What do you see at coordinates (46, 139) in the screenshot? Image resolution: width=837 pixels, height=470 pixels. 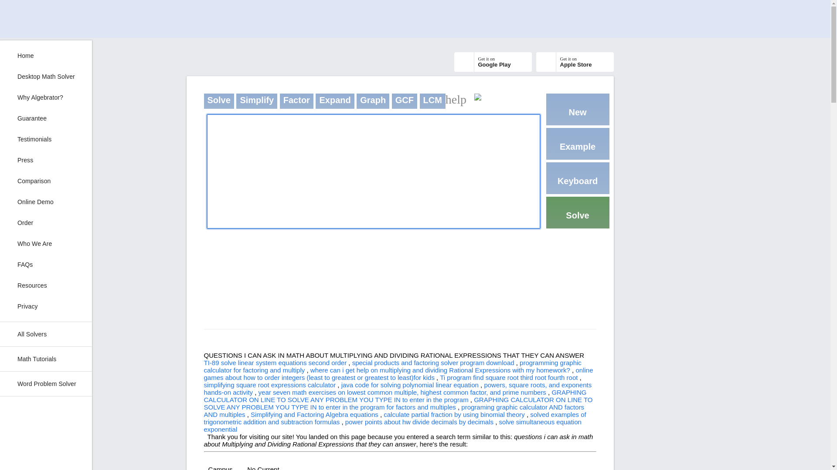 I see `Who We Are` at bounding box center [46, 139].